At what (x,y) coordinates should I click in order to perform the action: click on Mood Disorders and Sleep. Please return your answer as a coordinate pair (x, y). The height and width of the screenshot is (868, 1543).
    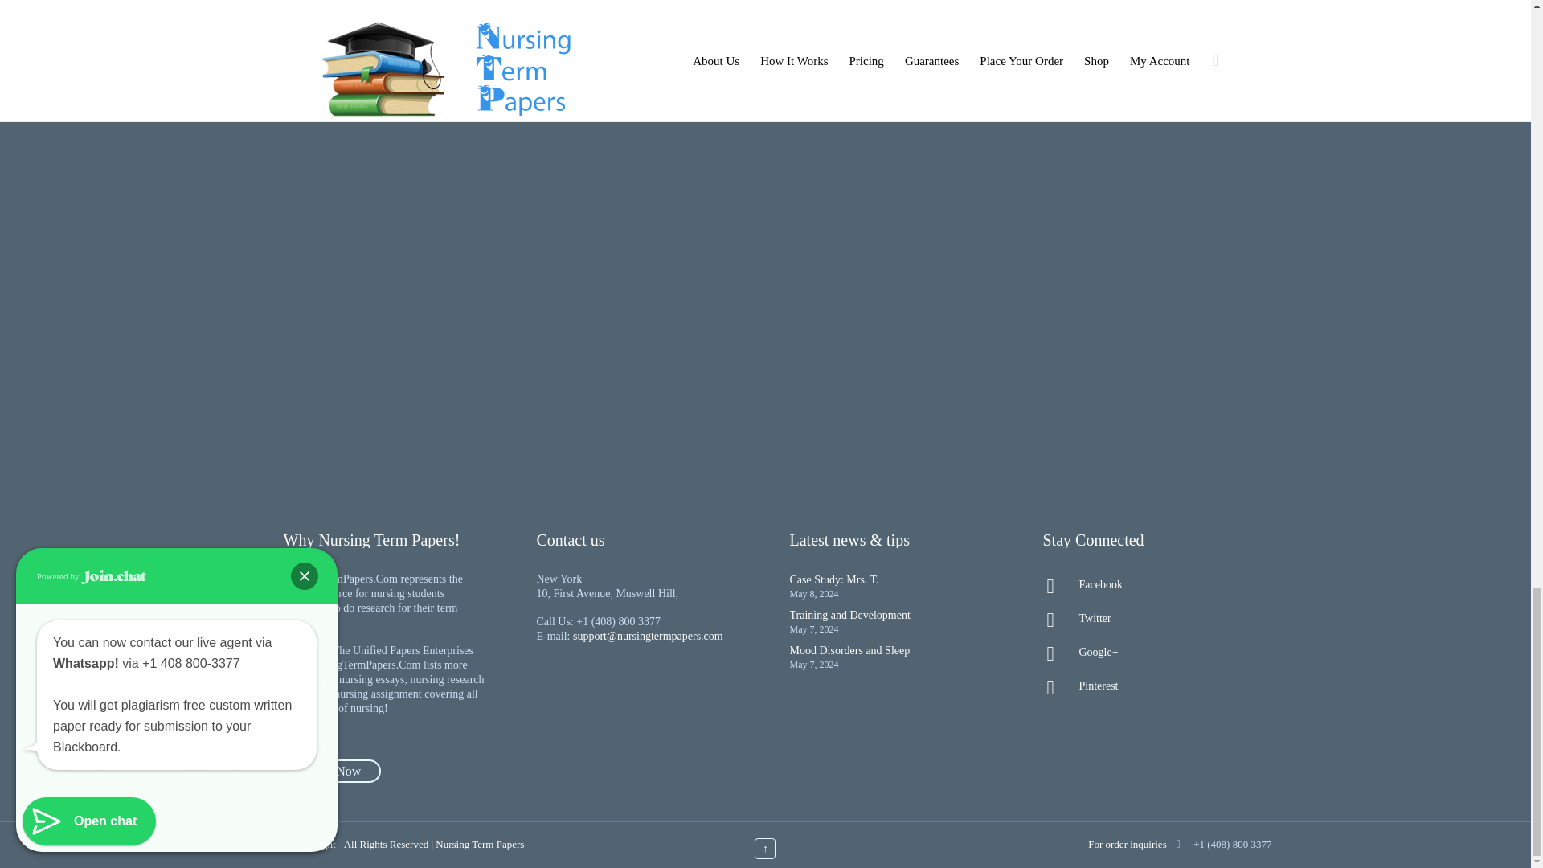
    Looking at the image, I should click on (849, 650).